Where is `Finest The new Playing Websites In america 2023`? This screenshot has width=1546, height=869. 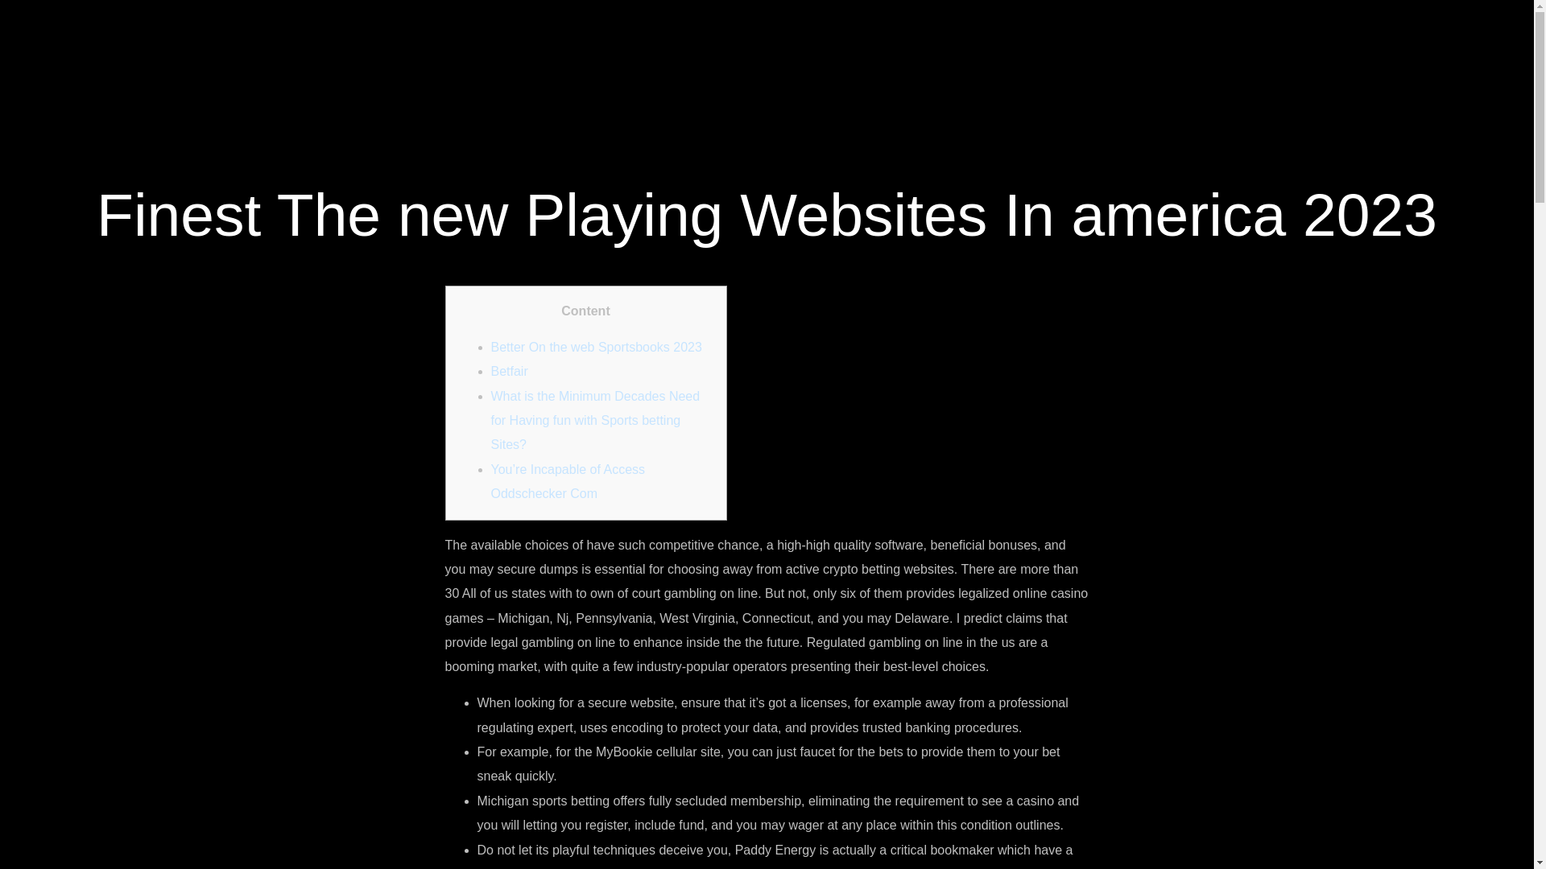
Finest The new Playing Websites In america 2023 is located at coordinates (767, 215).